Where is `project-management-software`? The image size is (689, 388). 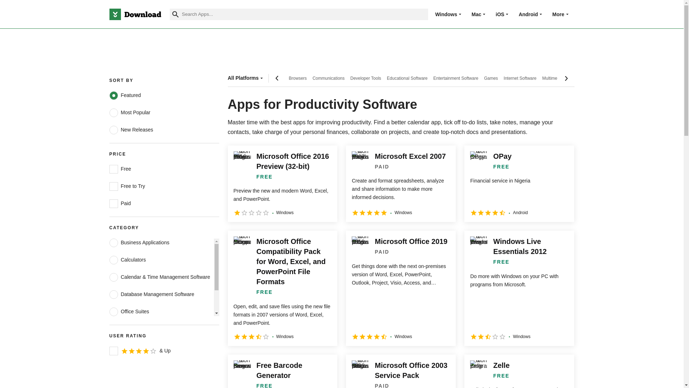 project-management-software is located at coordinates (113, 329).